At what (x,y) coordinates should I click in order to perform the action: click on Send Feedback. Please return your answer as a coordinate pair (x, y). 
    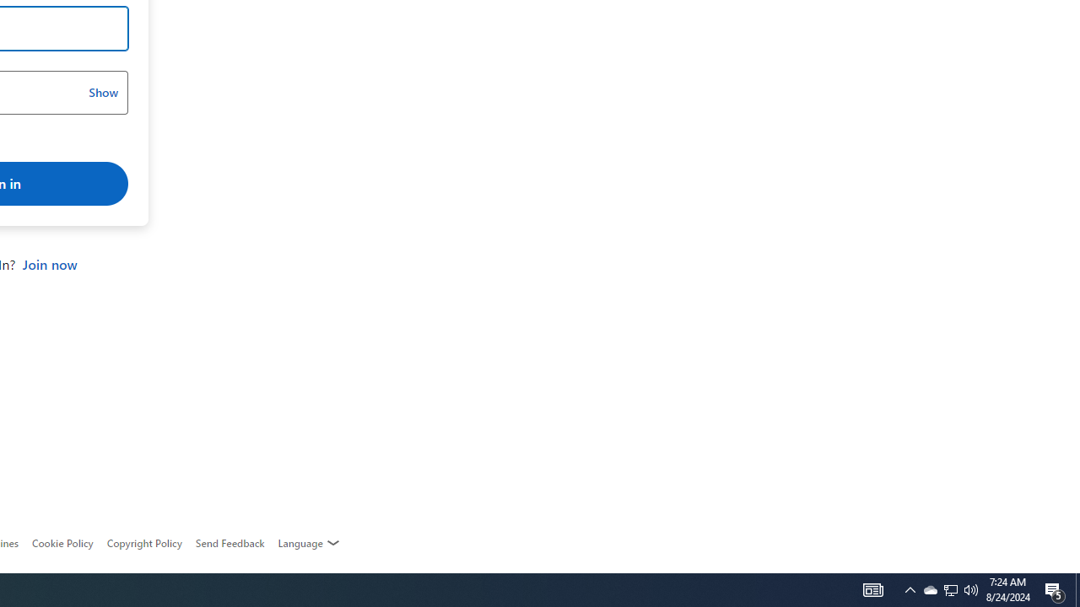
    Looking at the image, I should click on (229, 543).